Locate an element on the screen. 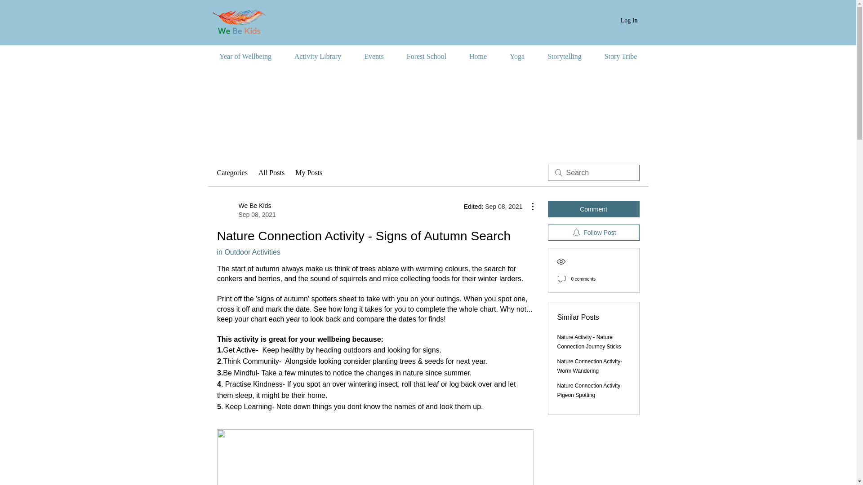 Image resolution: width=863 pixels, height=485 pixels. Home is located at coordinates (477, 57).